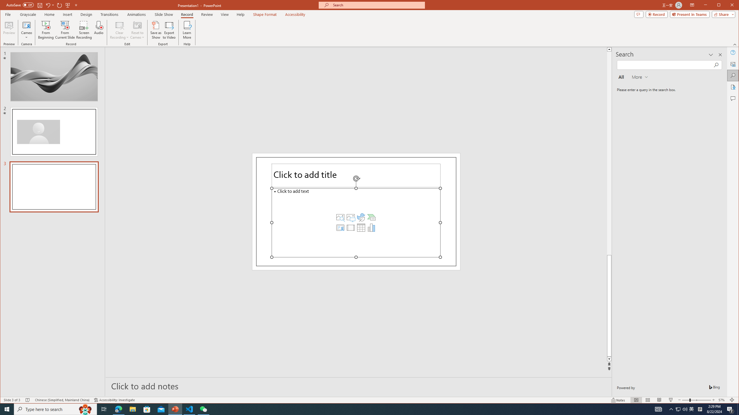 This screenshot has width=739, height=415. I want to click on Clear Recording, so click(119, 30).